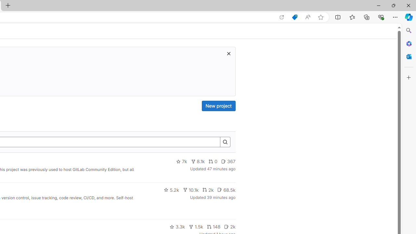 This screenshot has width=416, height=234. I want to click on 2k, so click(229, 227).